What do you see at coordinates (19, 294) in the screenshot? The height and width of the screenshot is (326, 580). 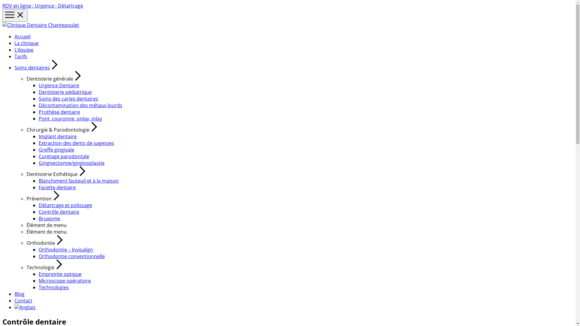 I see `Blog` at bounding box center [19, 294].